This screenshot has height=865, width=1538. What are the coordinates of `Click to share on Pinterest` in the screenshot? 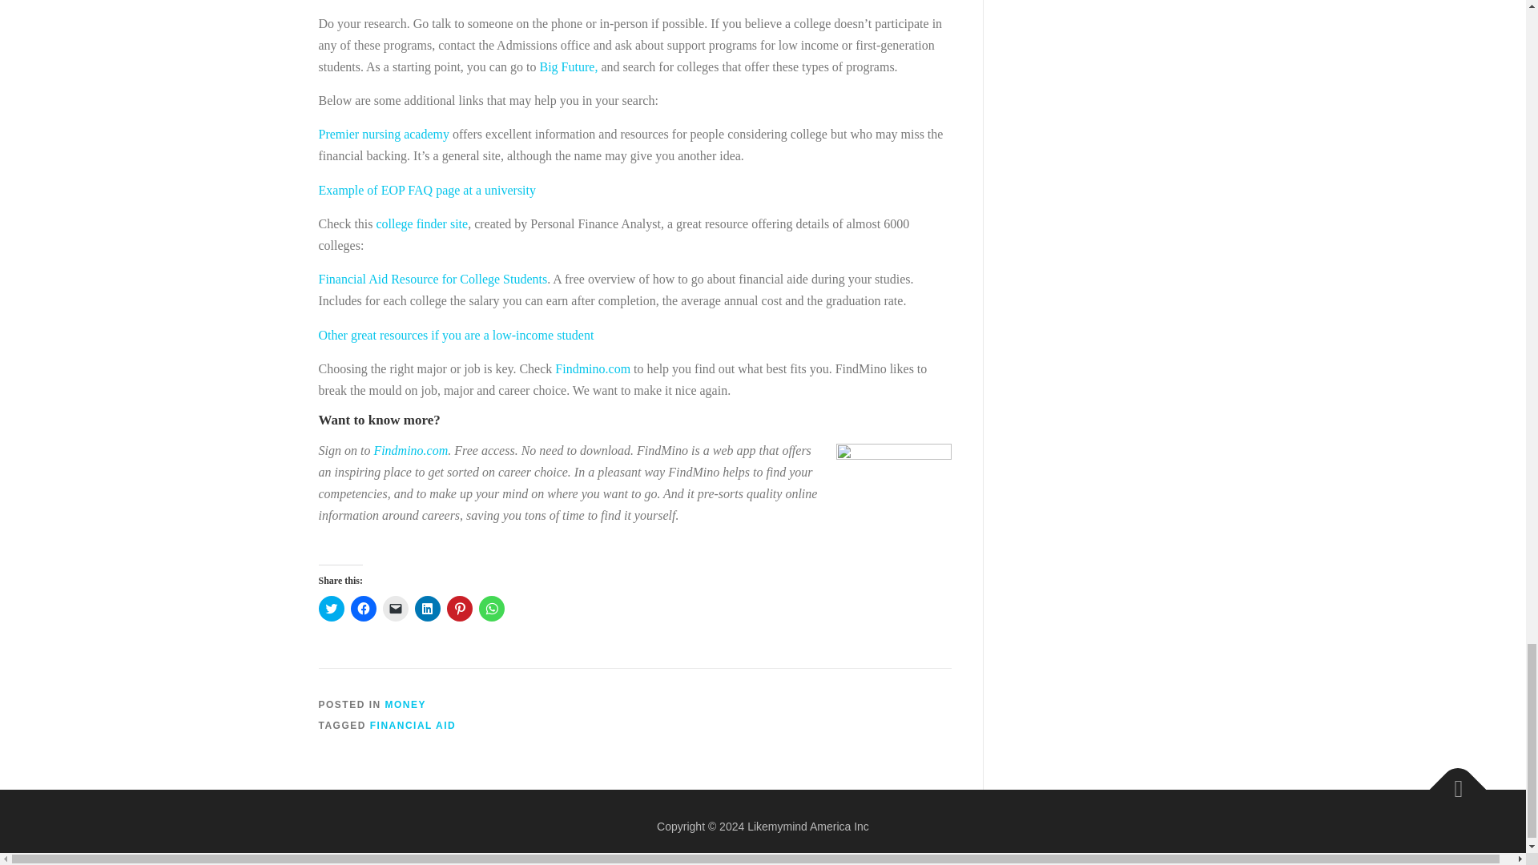 It's located at (460, 609).